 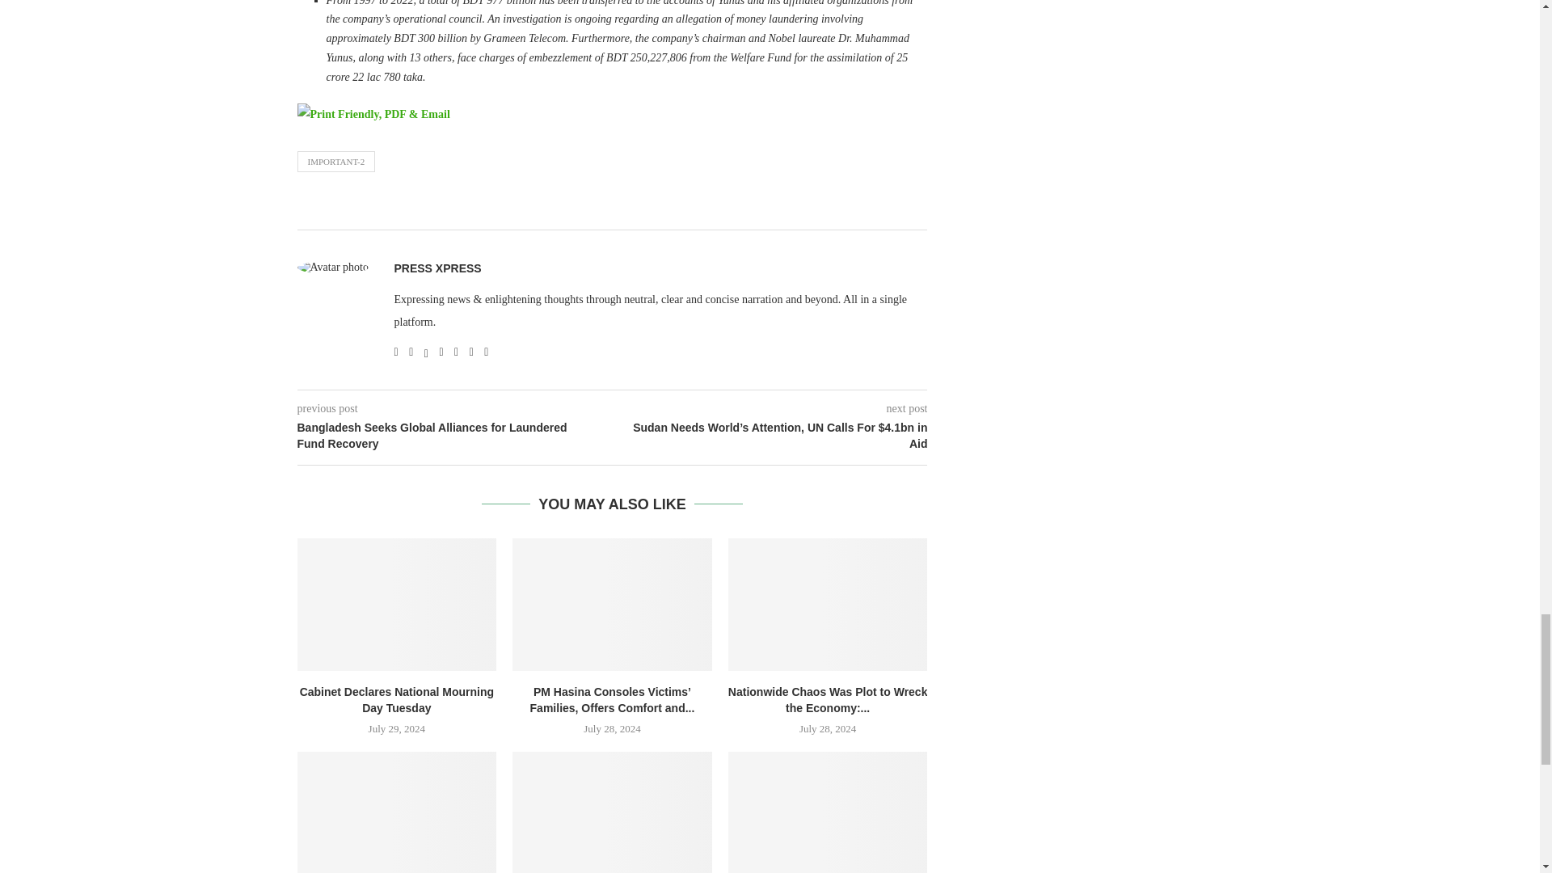 What do you see at coordinates (437, 268) in the screenshot?
I see `Author Press Xpress` at bounding box center [437, 268].